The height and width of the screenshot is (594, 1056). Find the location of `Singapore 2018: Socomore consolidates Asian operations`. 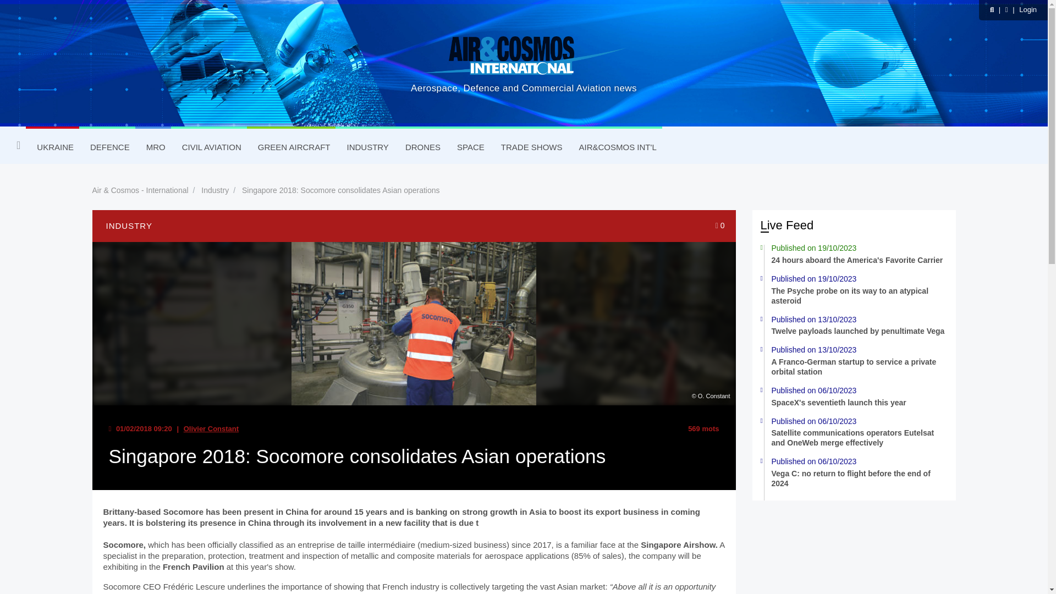

Singapore 2018: Socomore consolidates Asian operations is located at coordinates (341, 190).